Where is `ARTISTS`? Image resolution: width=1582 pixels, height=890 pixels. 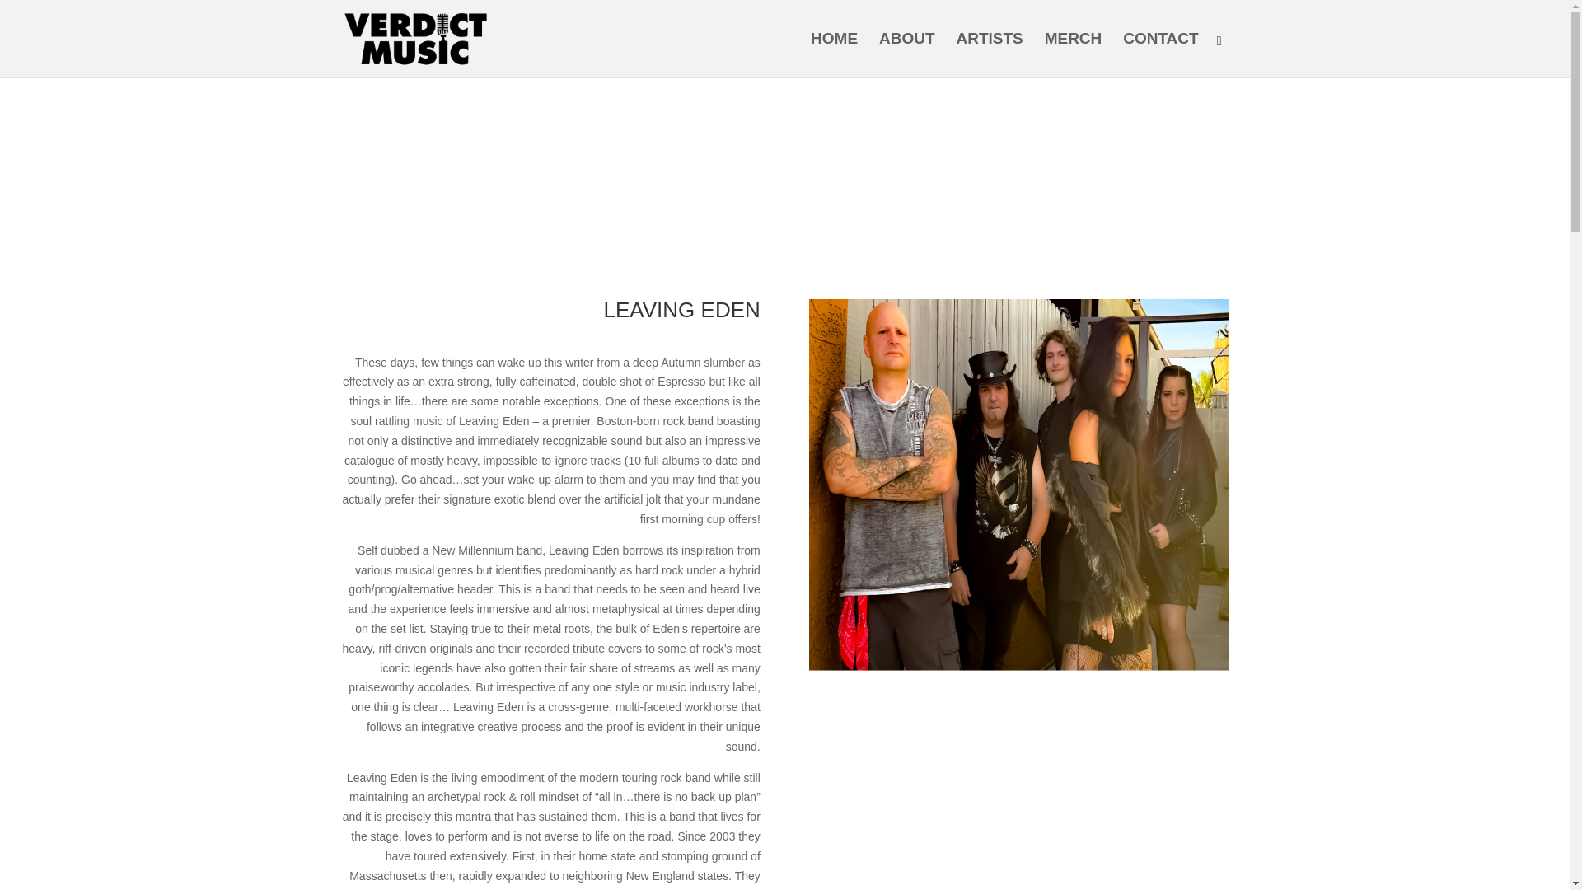 ARTISTS is located at coordinates (989, 54).